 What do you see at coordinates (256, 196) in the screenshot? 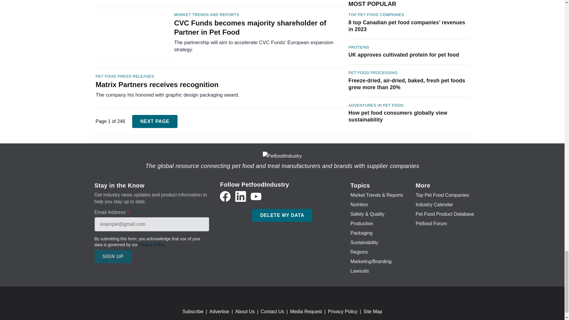
I see `YouTube icon` at bounding box center [256, 196].